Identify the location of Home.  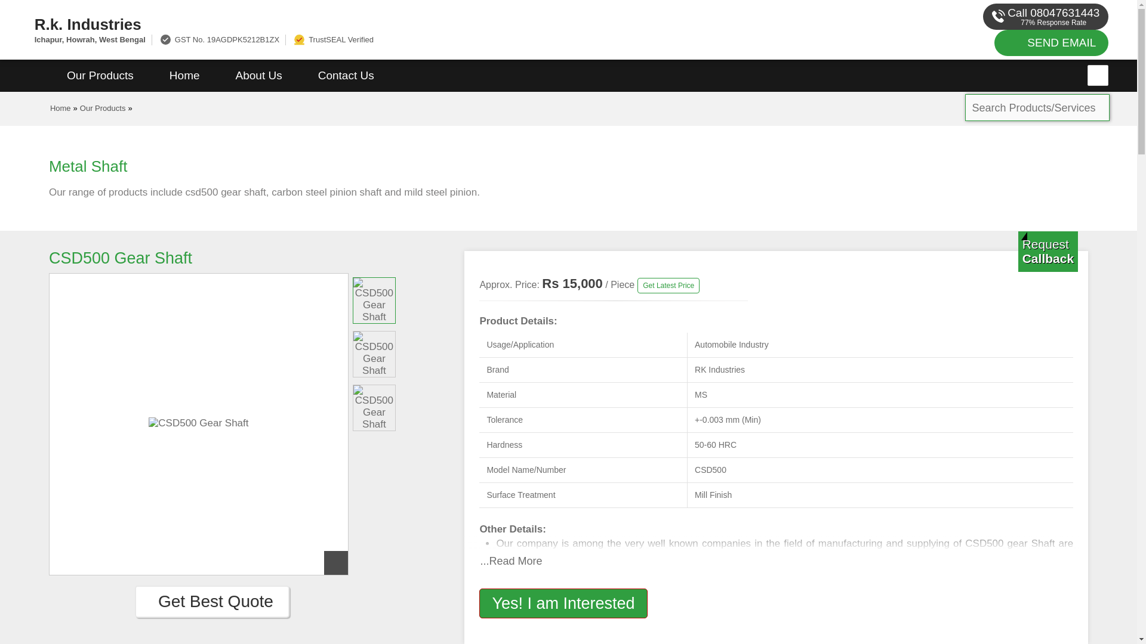
(61, 108).